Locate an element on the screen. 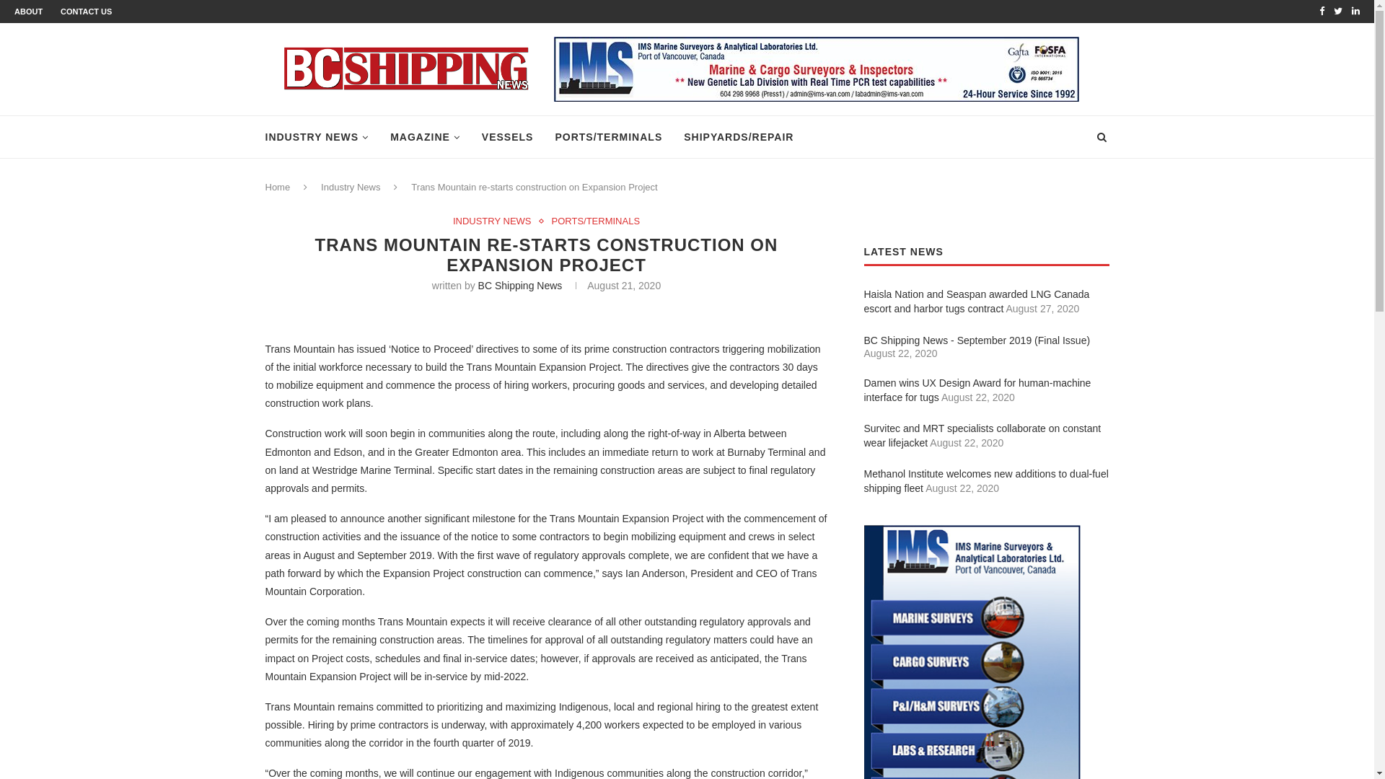  INDUSTRY NEWS is located at coordinates (496, 221).